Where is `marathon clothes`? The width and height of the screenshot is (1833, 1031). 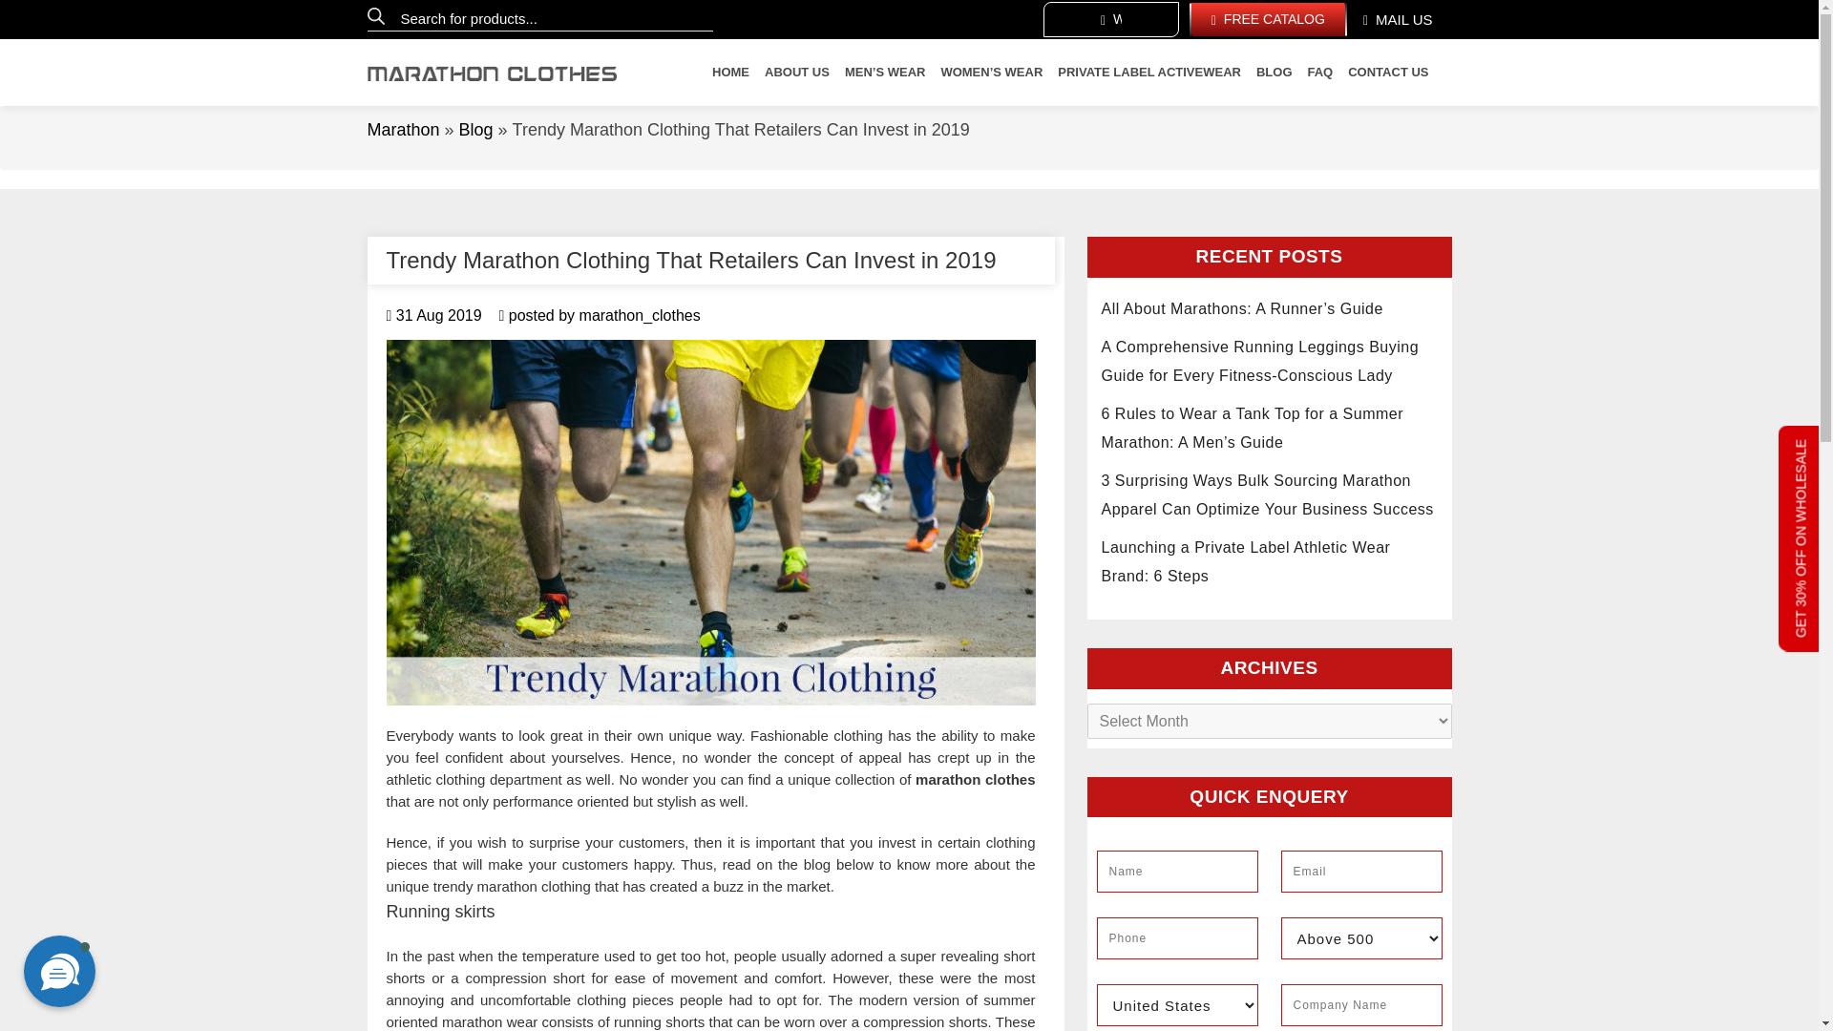 marathon clothes is located at coordinates (975, 779).